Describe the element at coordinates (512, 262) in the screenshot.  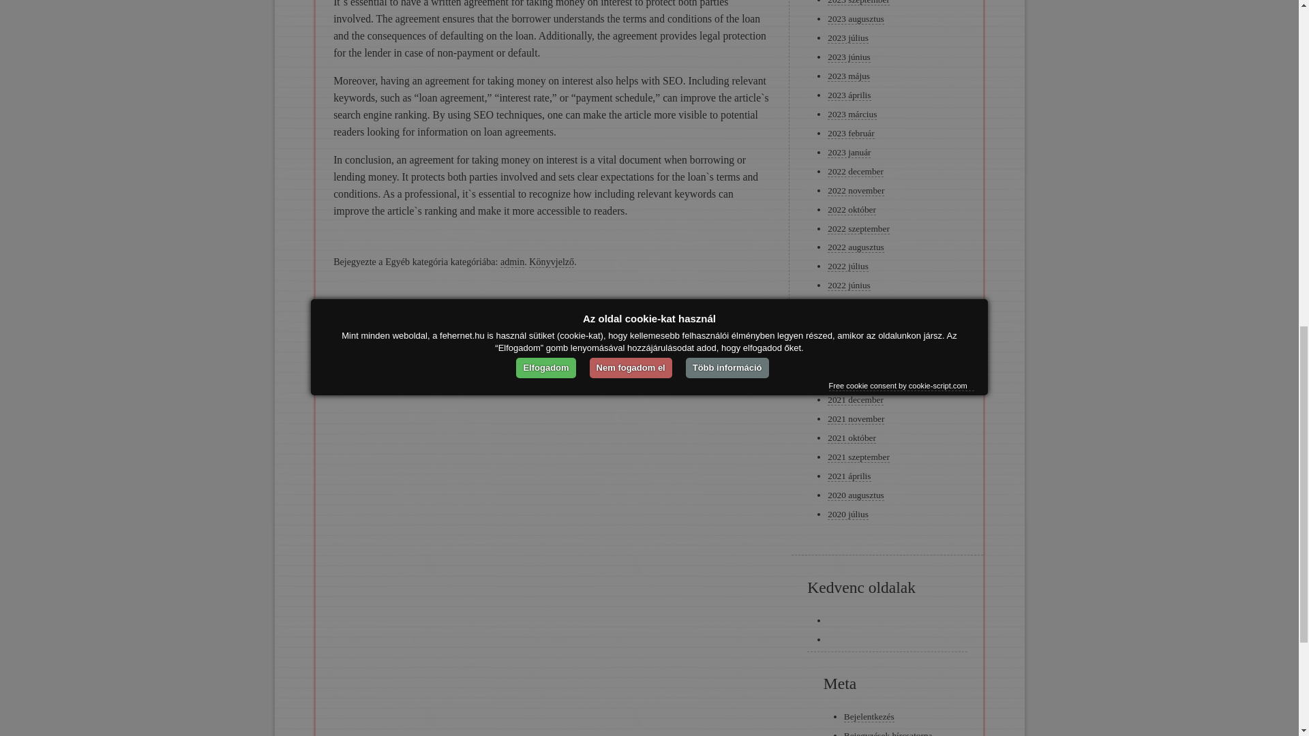
I see `admin` at that location.